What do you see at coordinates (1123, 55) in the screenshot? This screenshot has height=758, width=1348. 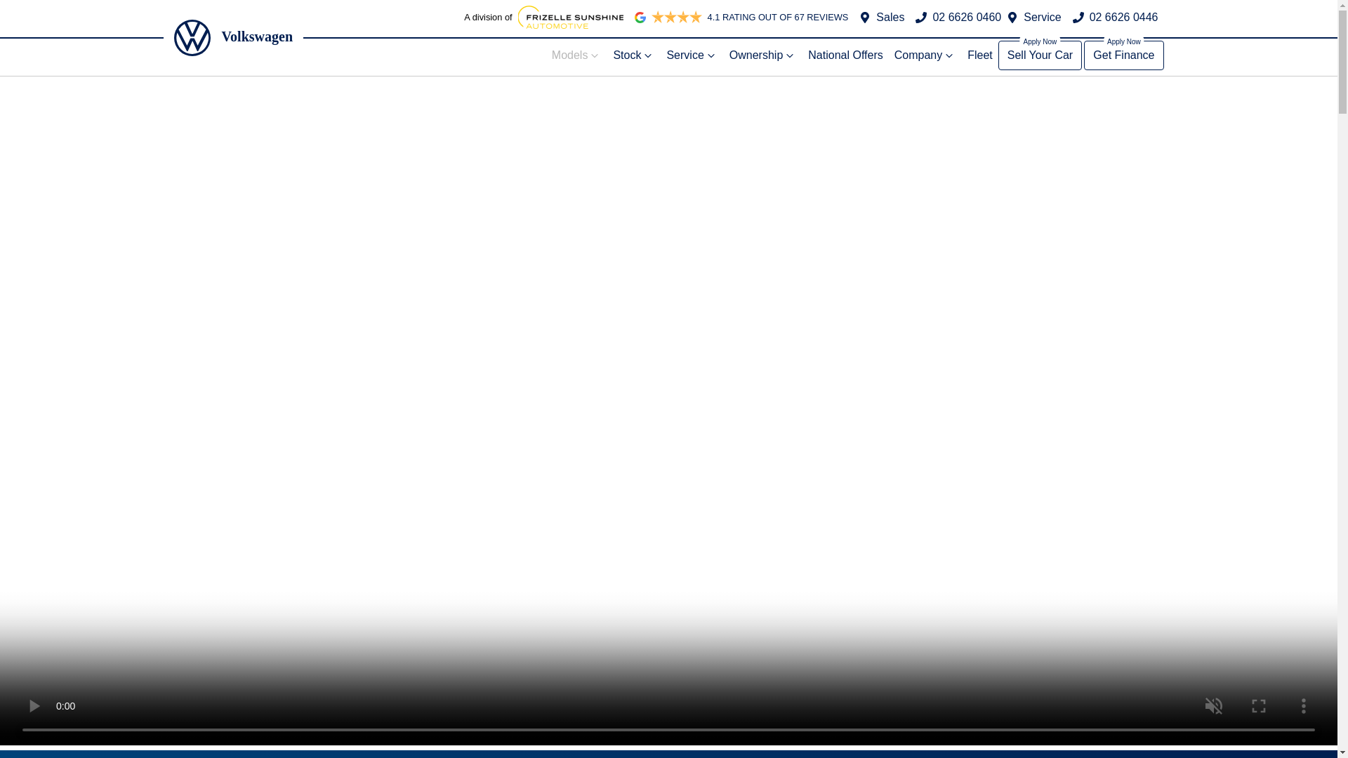 I see `Get Finance` at bounding box center [1123, 55].